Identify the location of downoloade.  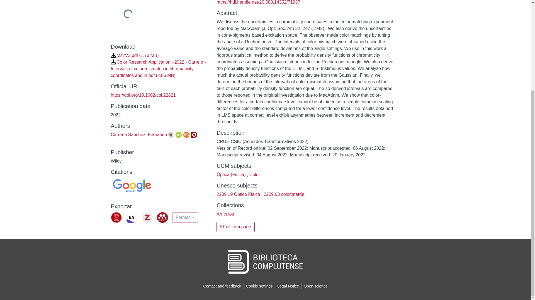
(113, 55).